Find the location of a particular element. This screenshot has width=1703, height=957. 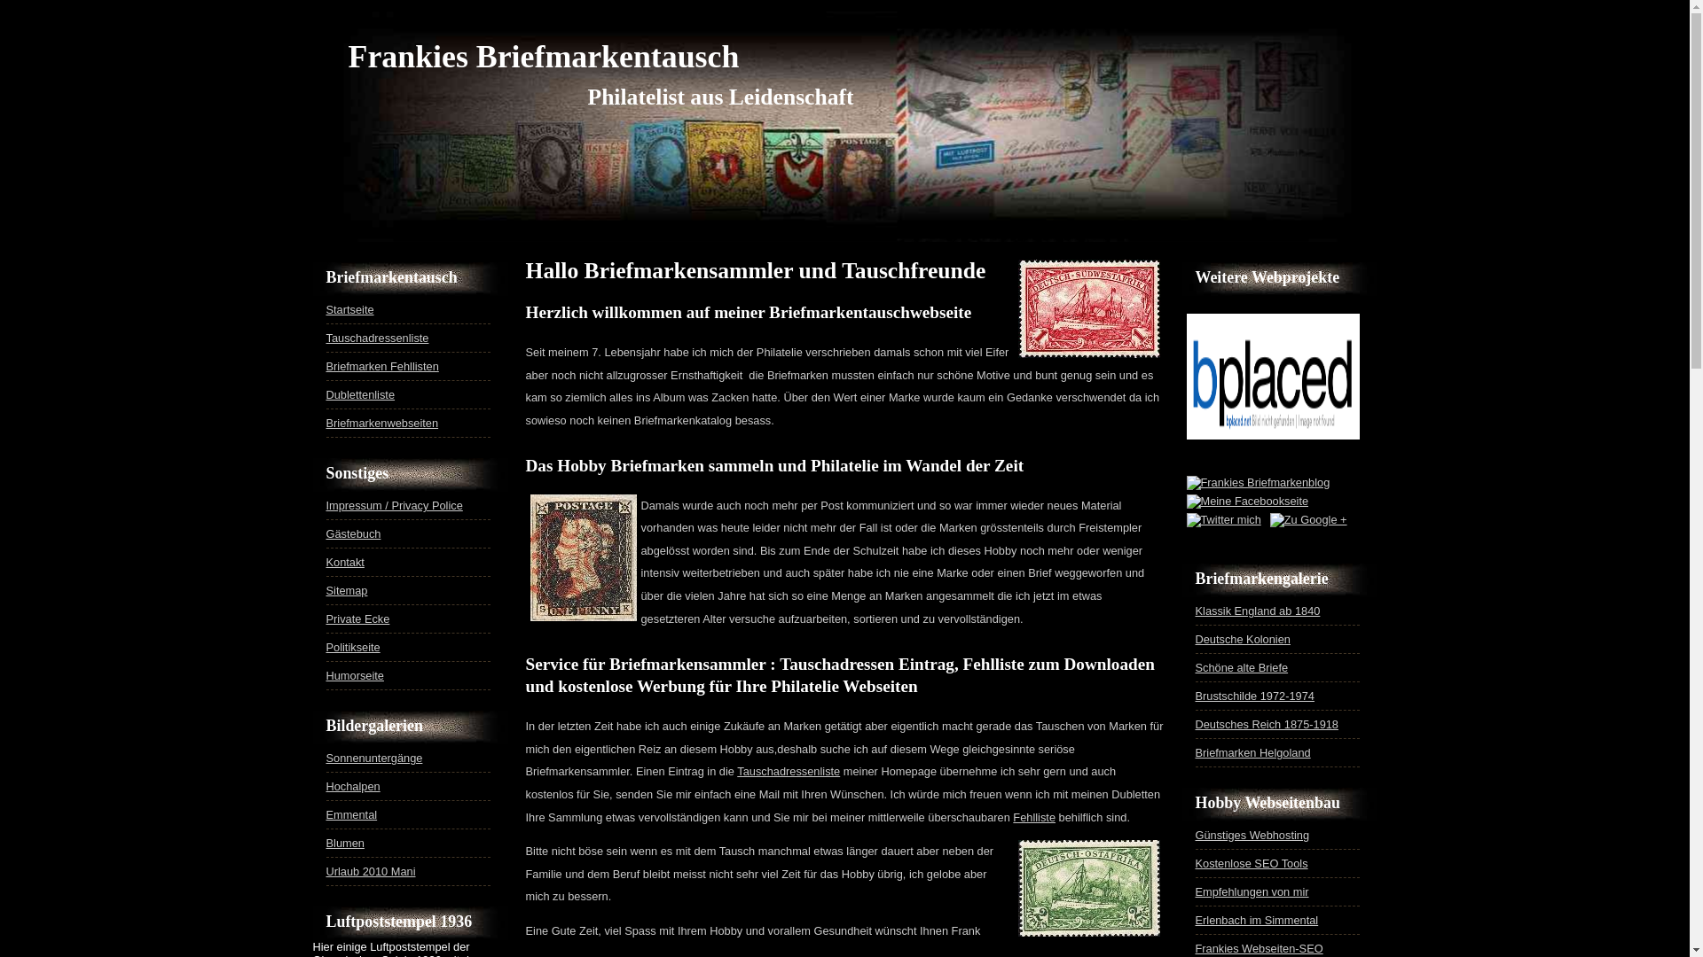

Empfehlungen von mir is located at coordinates (1252, 891).